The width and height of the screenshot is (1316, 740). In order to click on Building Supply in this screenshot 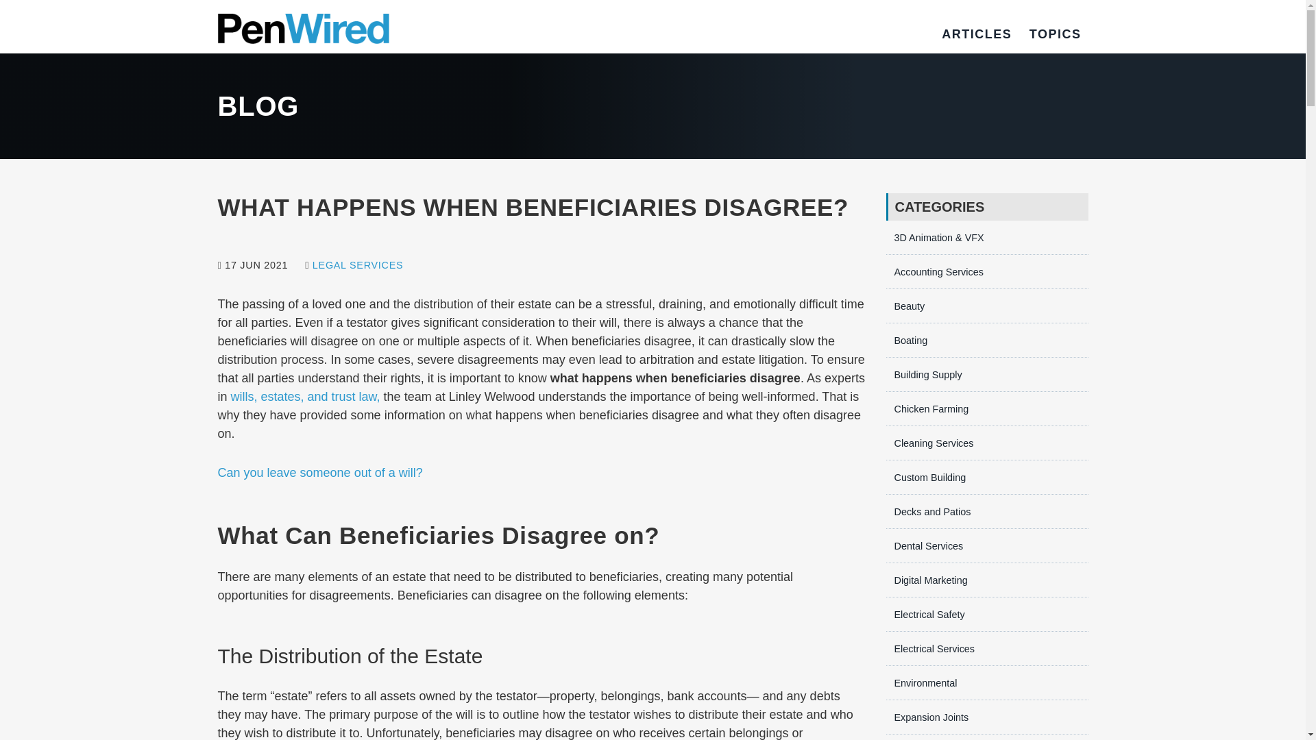, I will do `click(924, 374)`.